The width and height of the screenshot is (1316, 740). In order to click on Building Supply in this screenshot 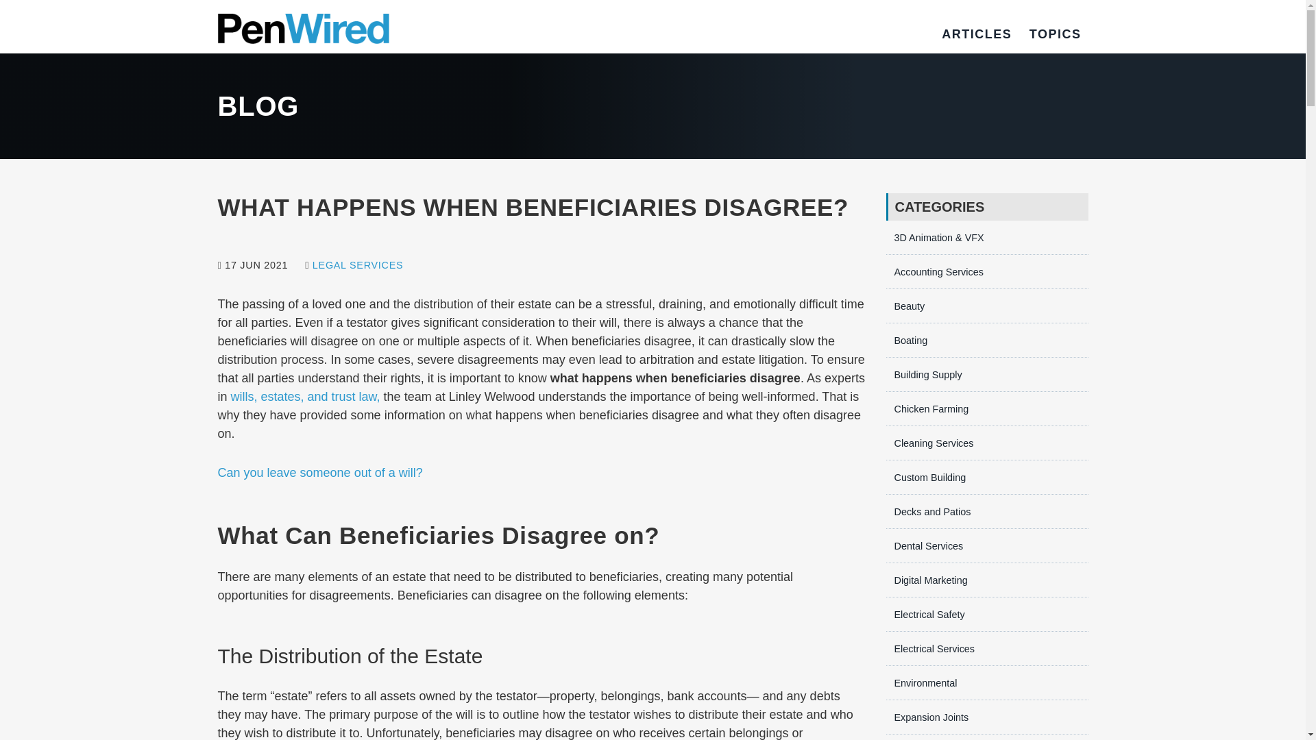, I will do `click(924, 374)`.